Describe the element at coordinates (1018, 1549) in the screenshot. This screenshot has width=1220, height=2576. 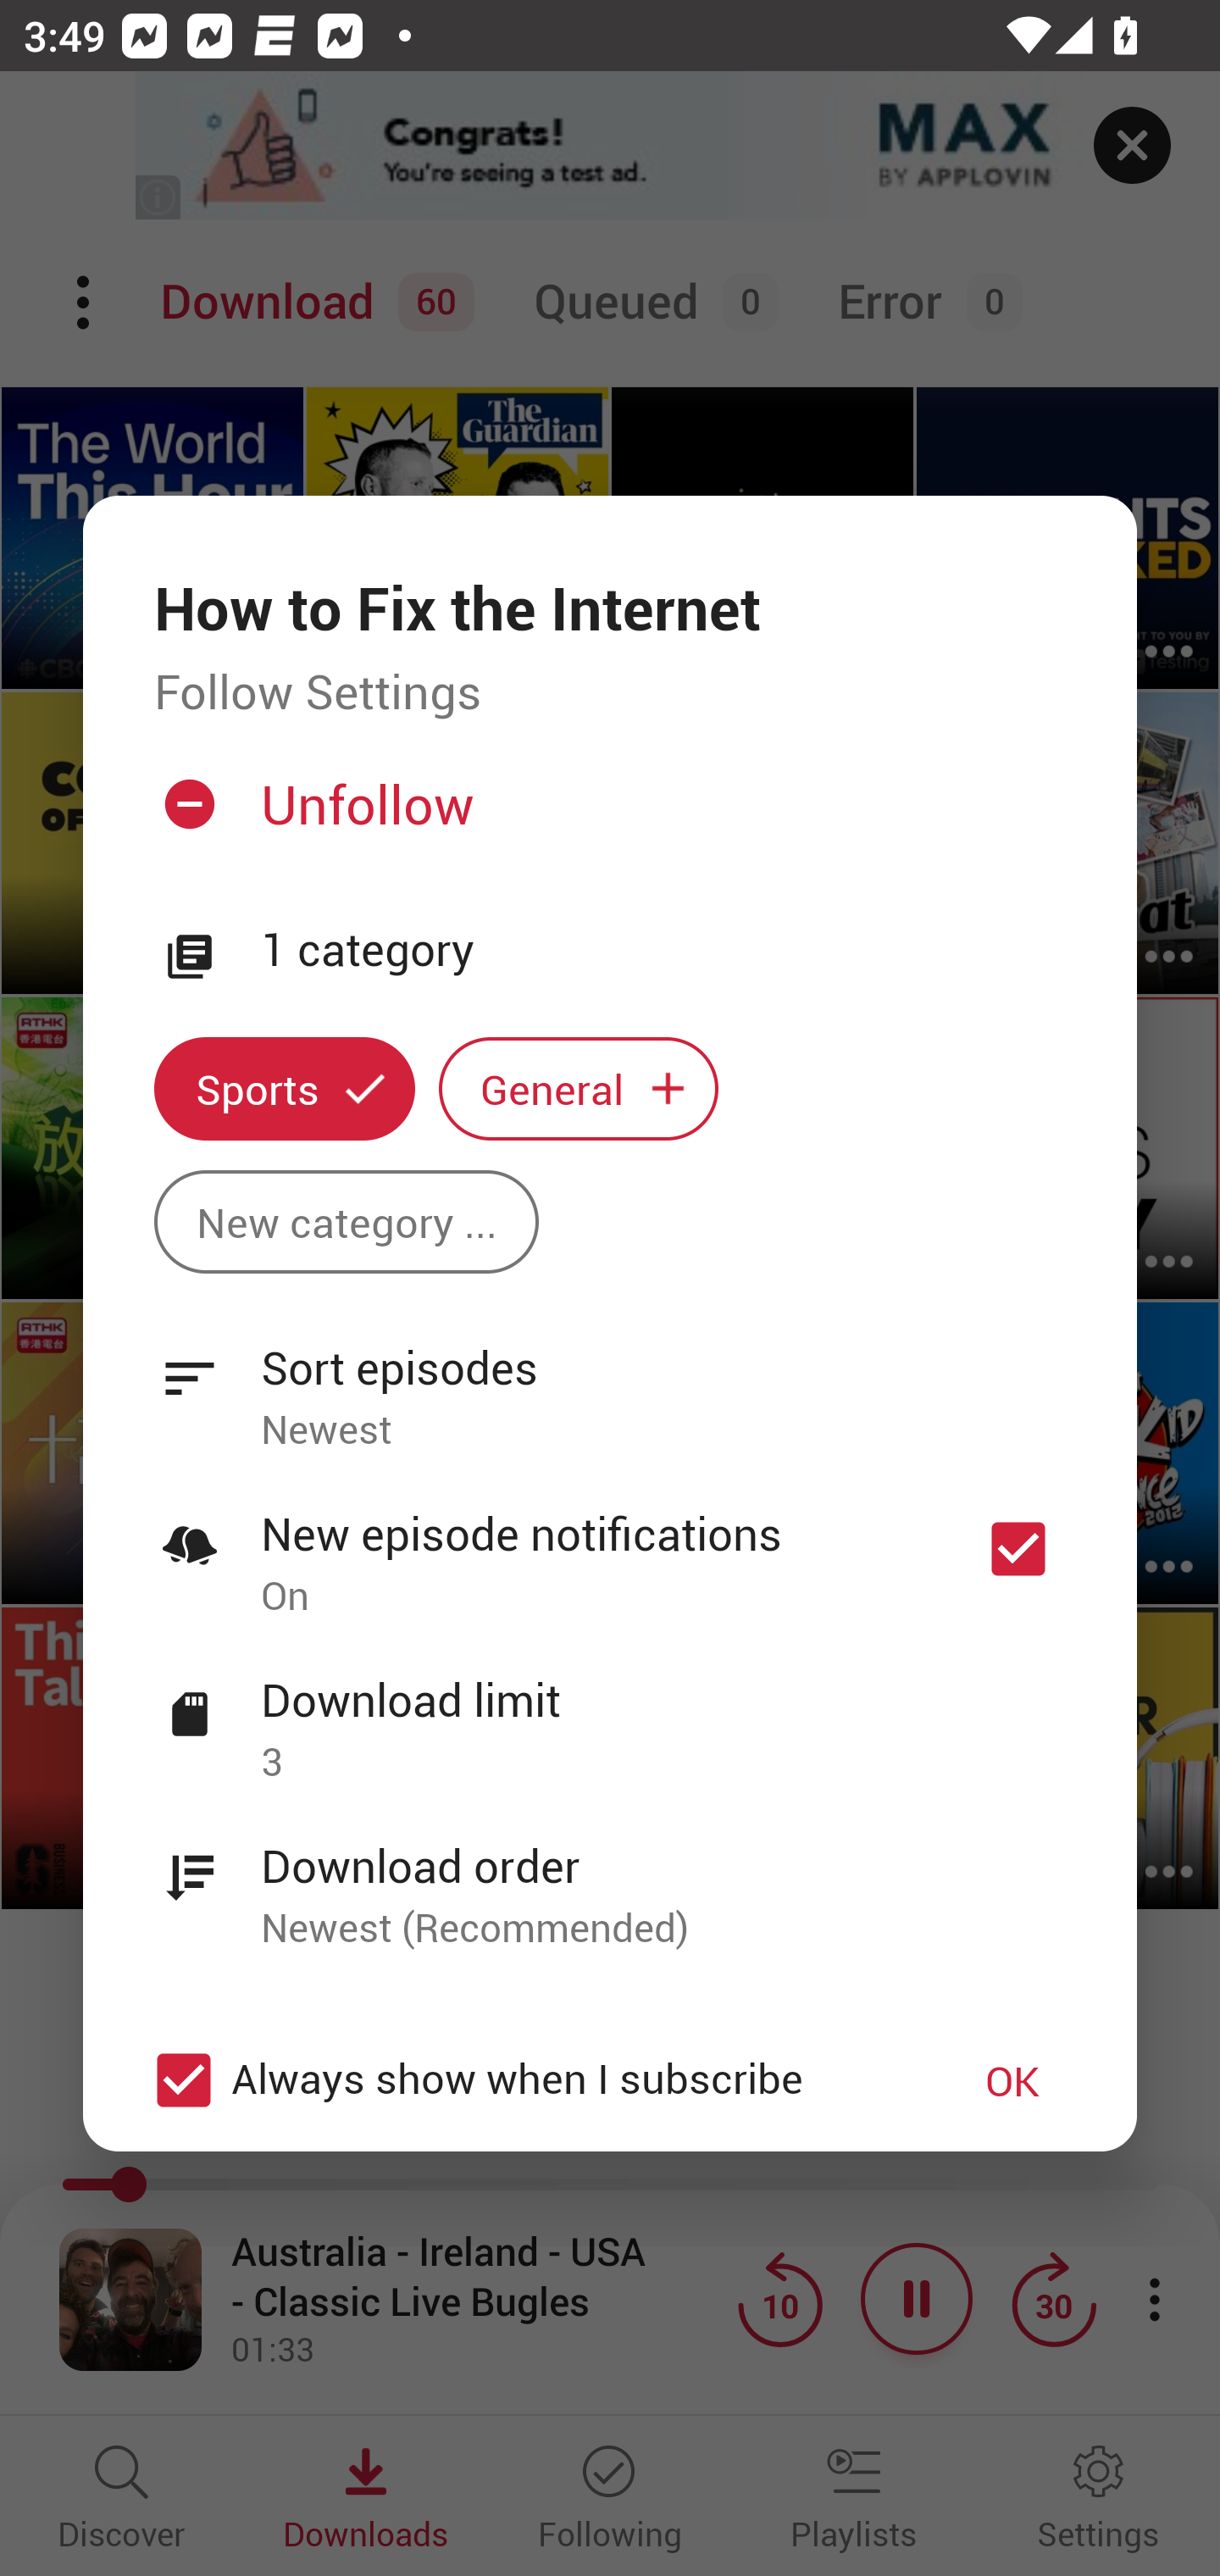
I see `New episode notifications` at that location.